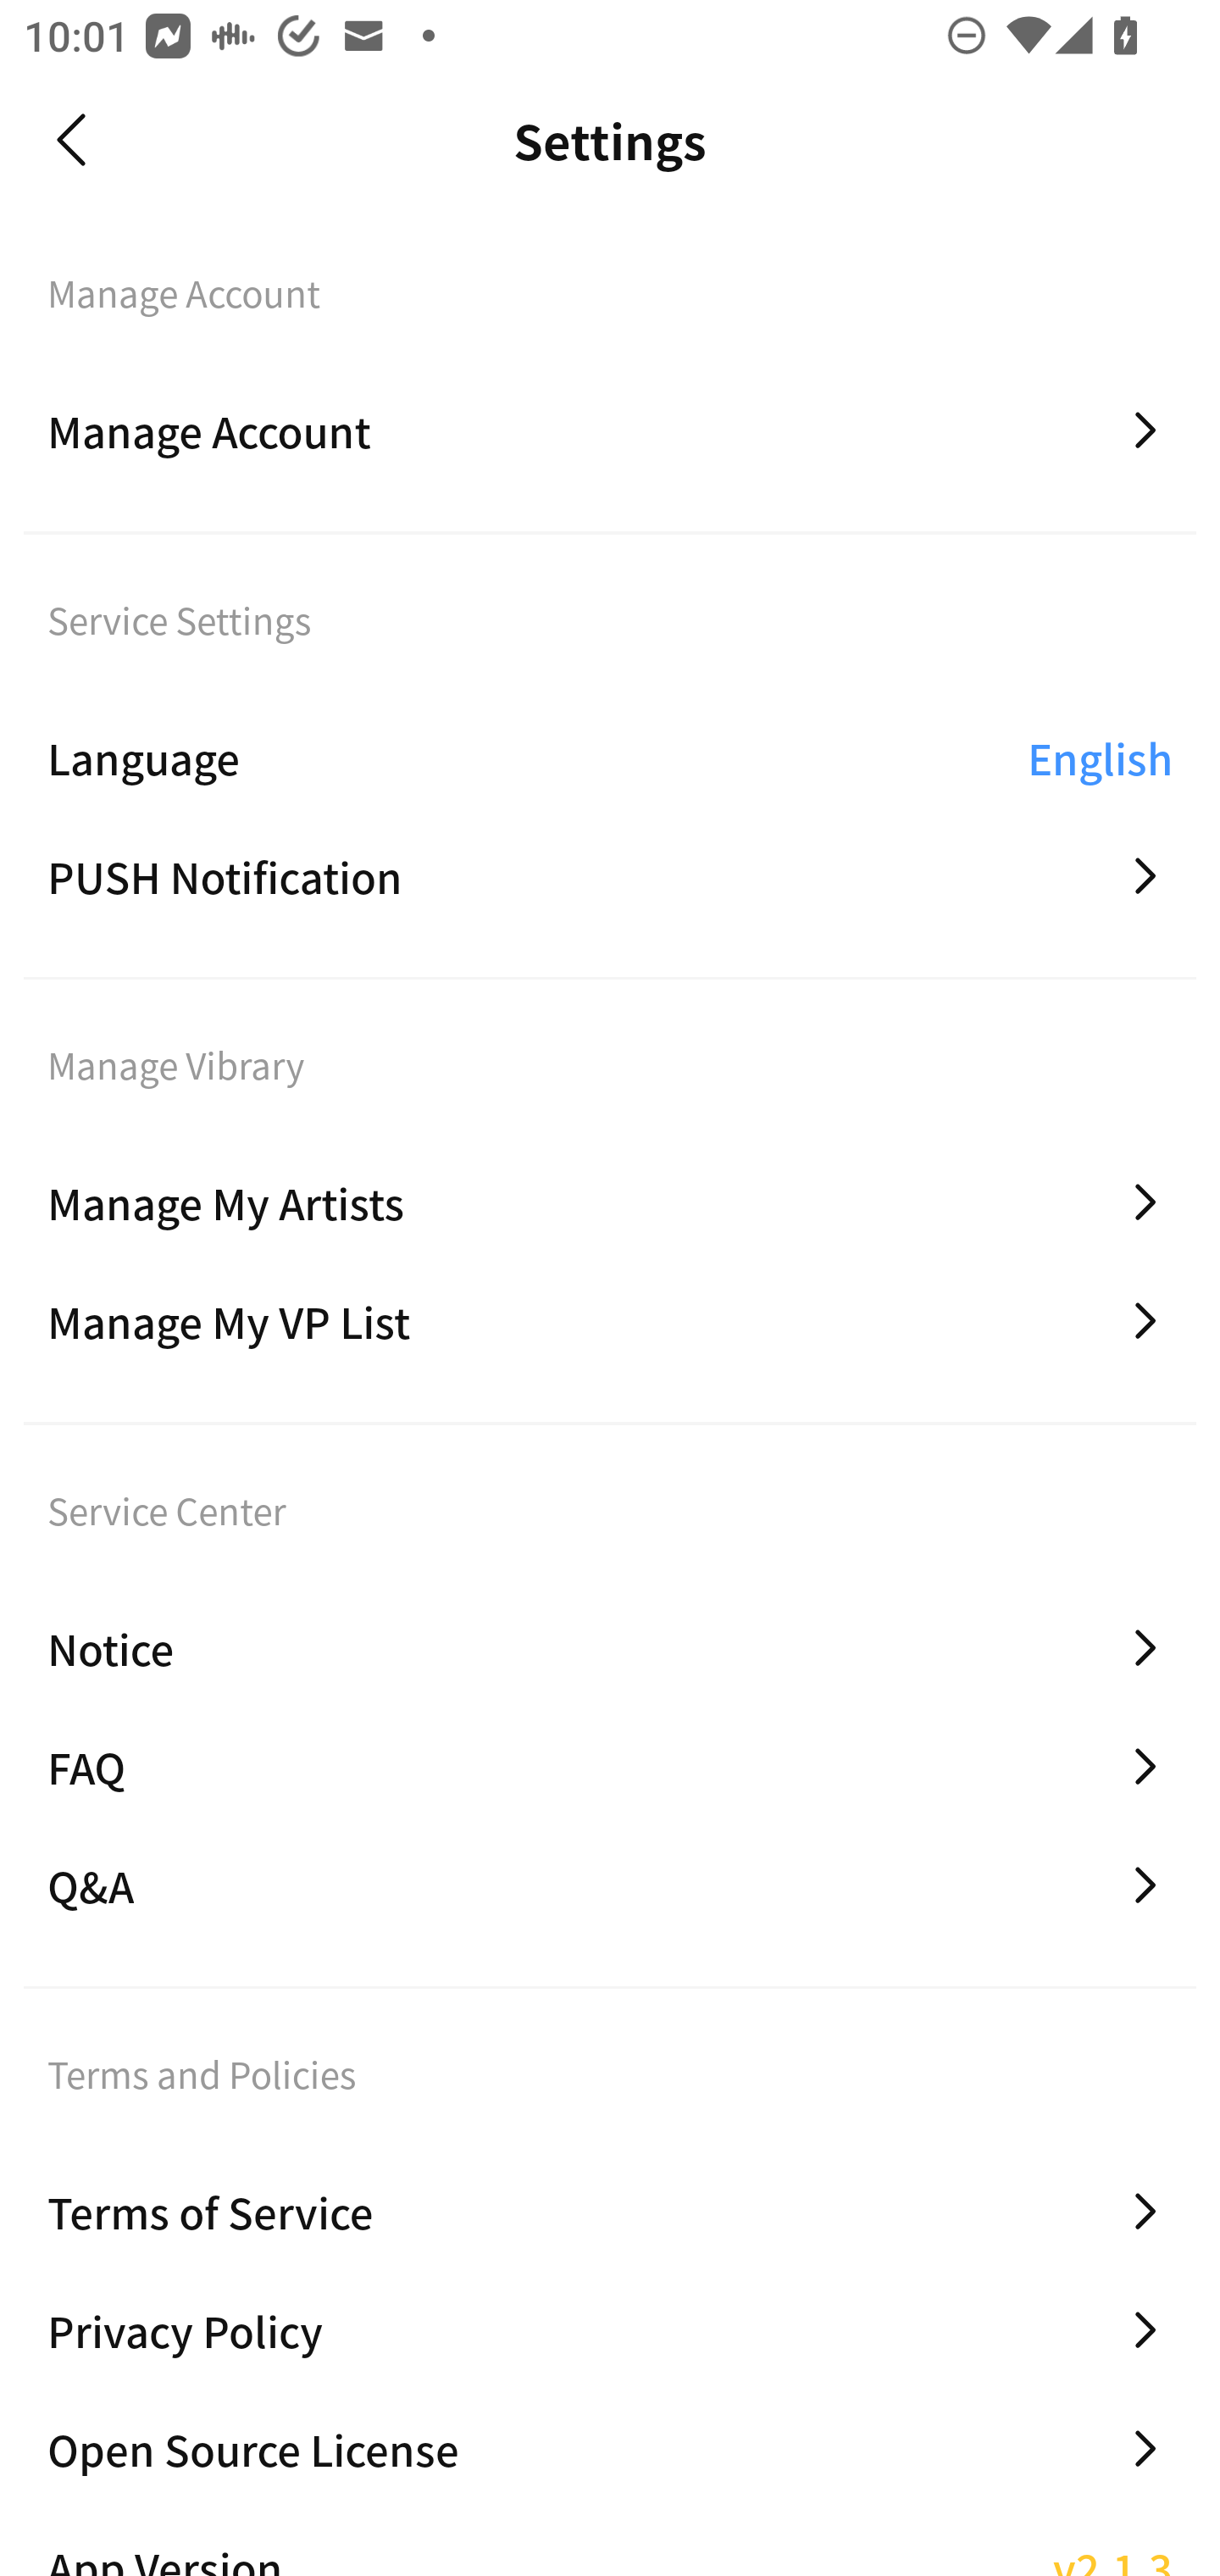 This screenshot has height=2576, width=1220. Describe the element at coordinates (610, 2448) in the screenshot. I see `Open Source License` at that location.